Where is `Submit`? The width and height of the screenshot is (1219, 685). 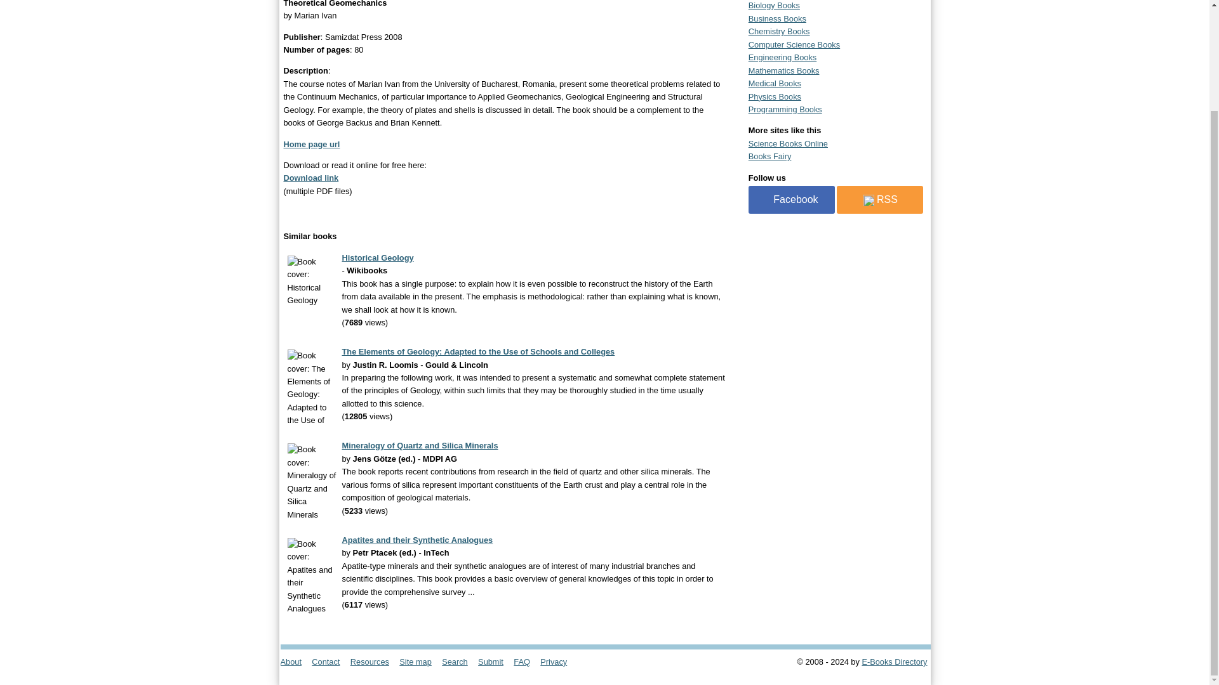 Submit is located at coordinates (495, 661).